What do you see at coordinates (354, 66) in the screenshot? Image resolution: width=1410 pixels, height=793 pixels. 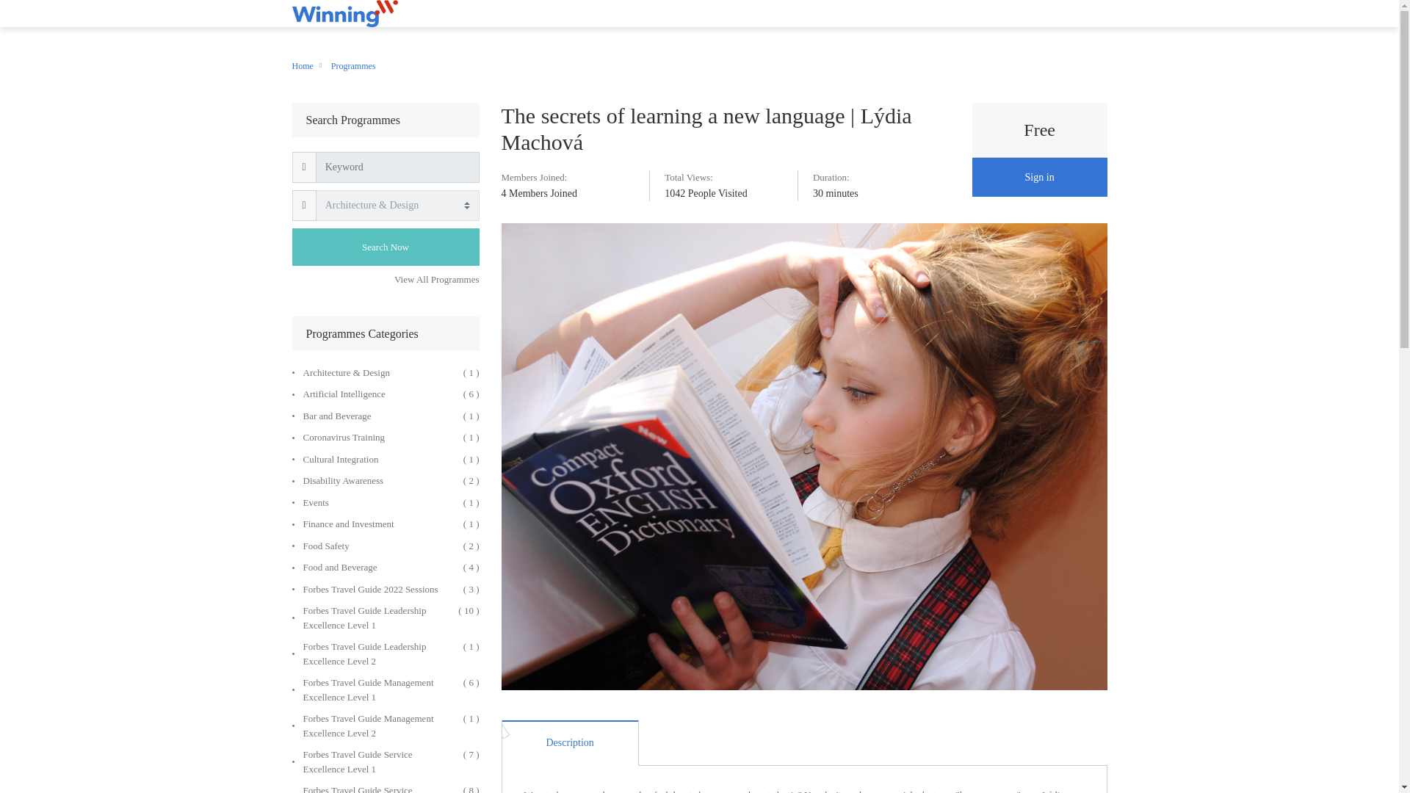 I see `Programmes` at bounding box center [354, 66].